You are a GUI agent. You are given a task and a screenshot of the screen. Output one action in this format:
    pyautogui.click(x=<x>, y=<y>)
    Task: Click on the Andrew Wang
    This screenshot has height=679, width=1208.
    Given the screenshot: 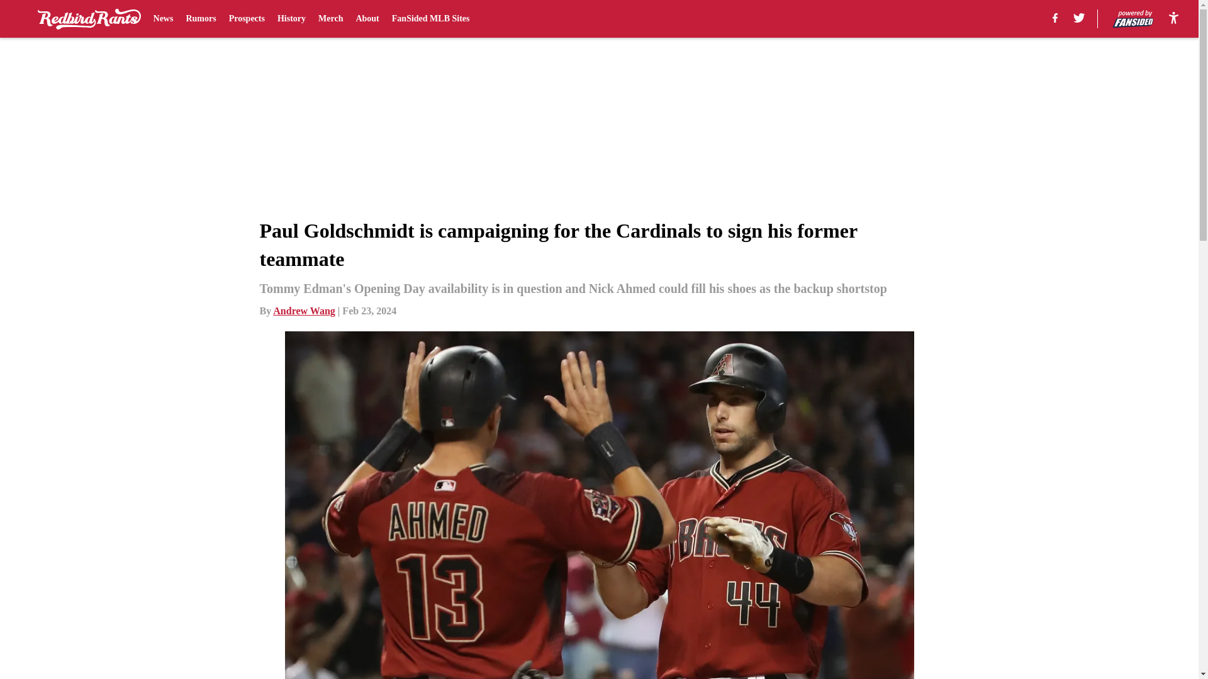 What is the action you would take?
    pyautogui.click(x=304, y=311)
    